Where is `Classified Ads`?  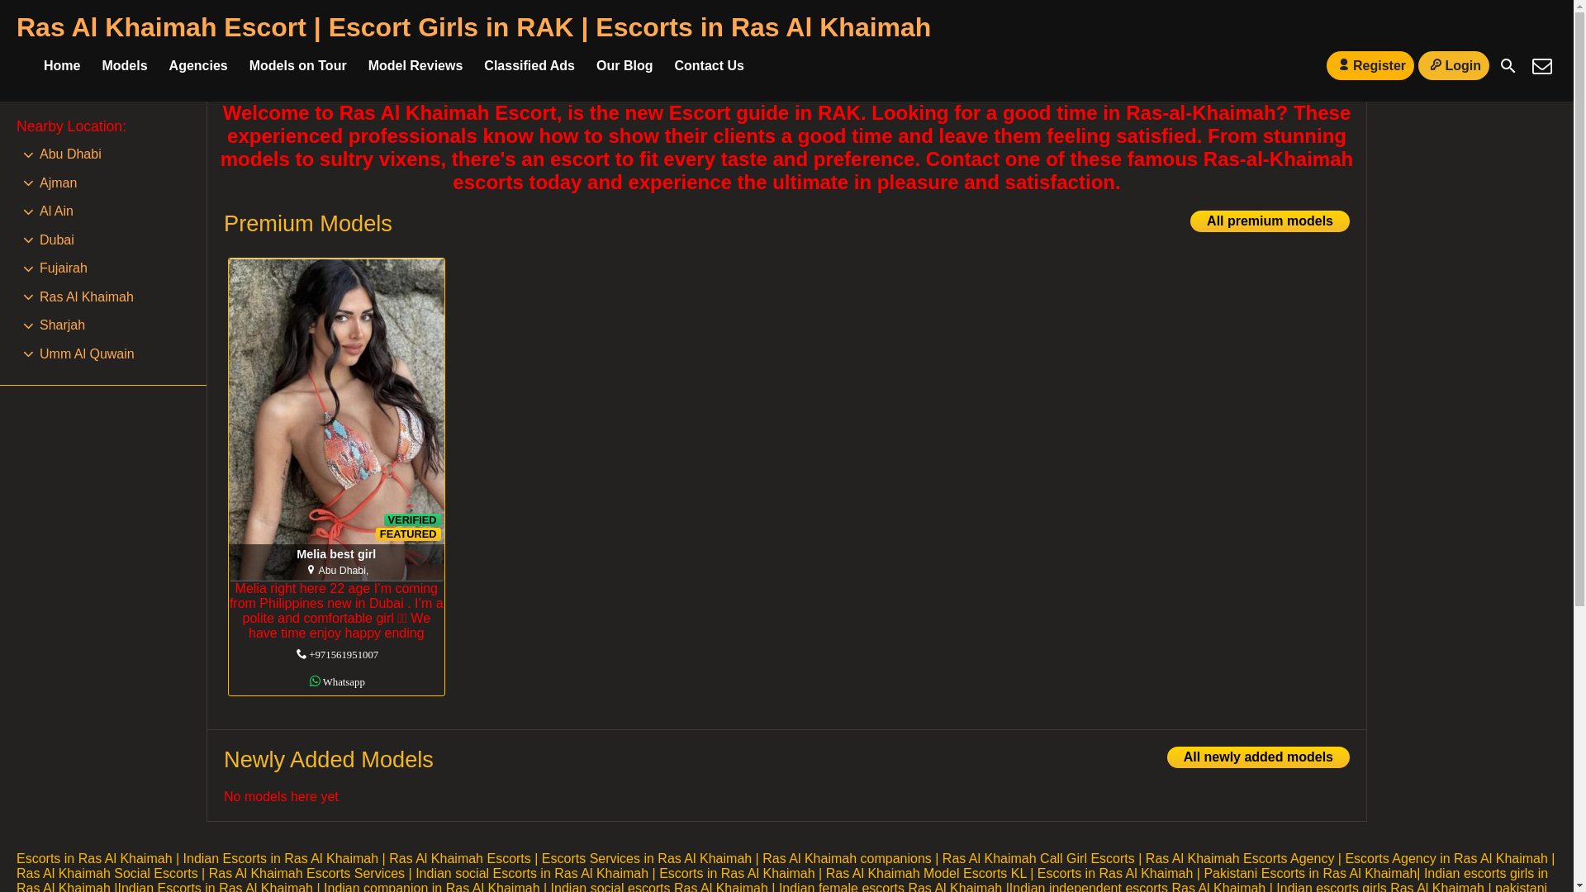
Classified Ads is located at coordinates (335, 420).